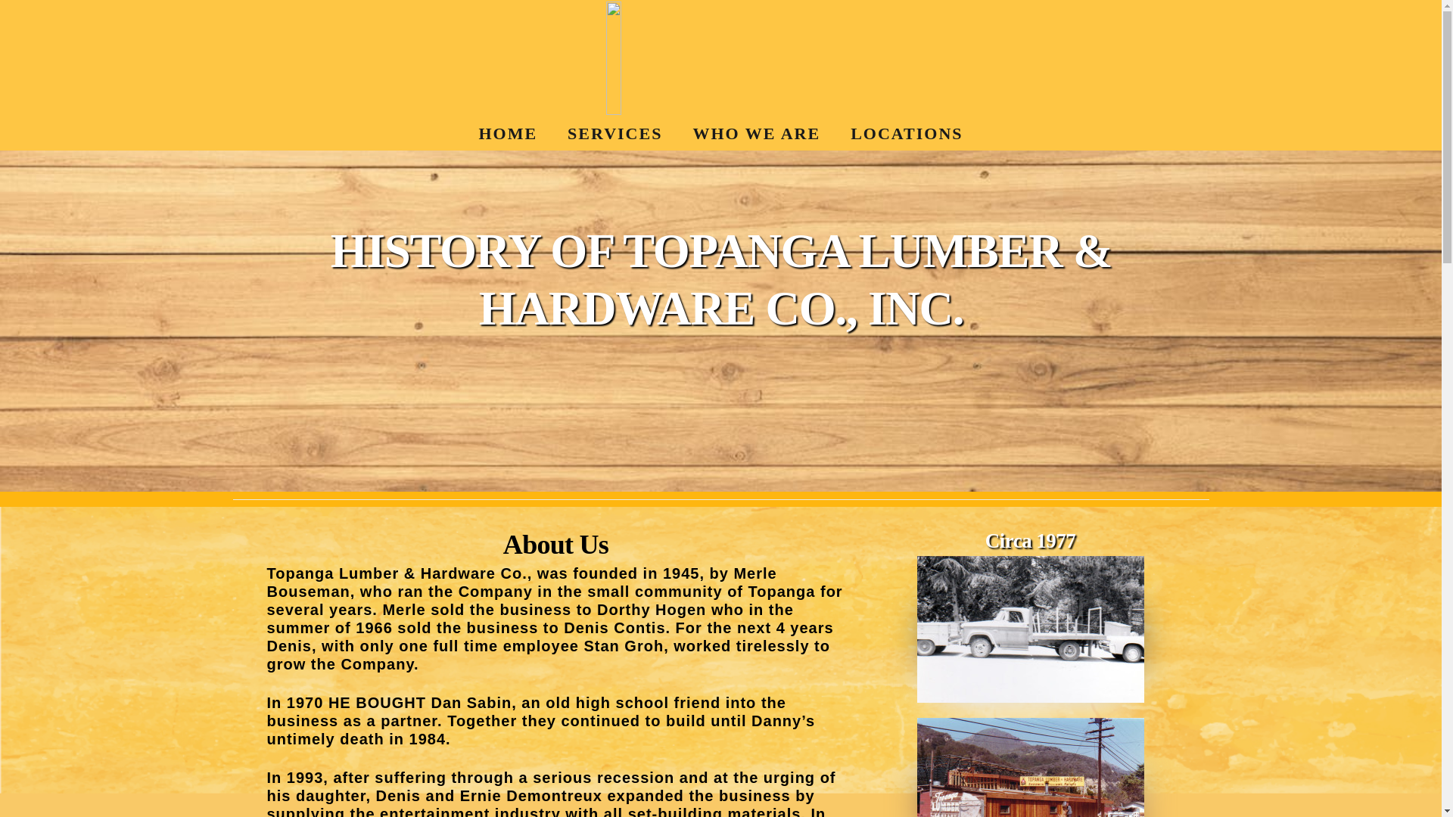  What do you see at coordinates (907, 133) in the screenshot?
I see `LOCATIONS` at bounding box center [907, 133].